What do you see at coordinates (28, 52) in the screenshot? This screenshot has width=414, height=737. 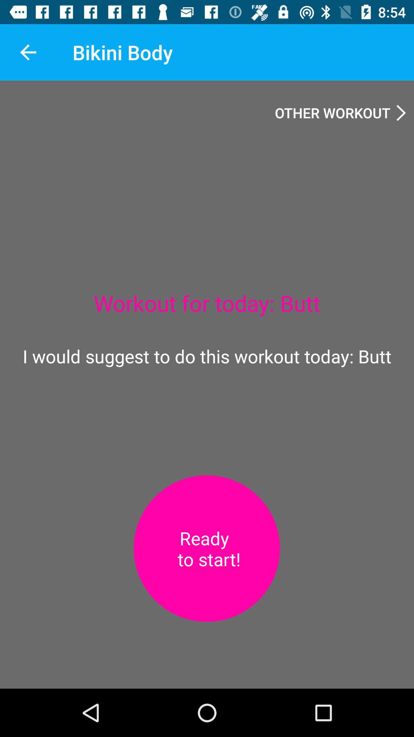 I see `click the app to the left of the bikini body` at bounding box center [28, 52].